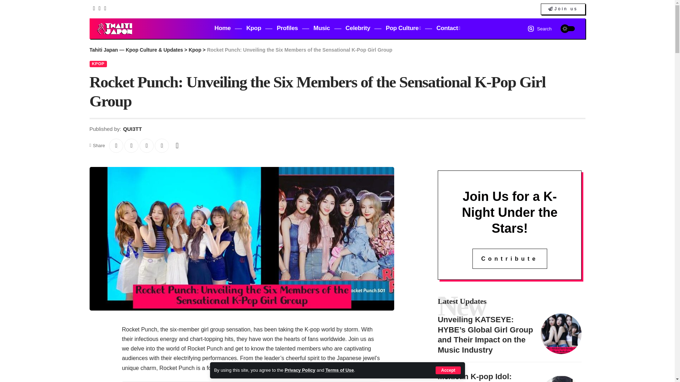 The image size is (680, 382). Describe the element at coordinates (403, 28) in the screenshot. I see `Pop Culture` at that location.